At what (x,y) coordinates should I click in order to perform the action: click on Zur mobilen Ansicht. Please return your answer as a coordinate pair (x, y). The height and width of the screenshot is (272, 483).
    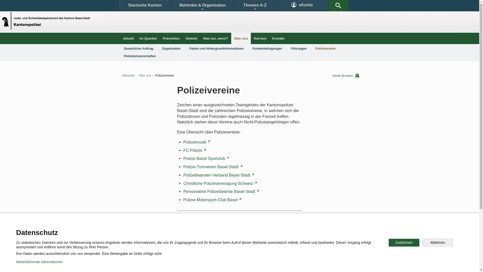
    Looking at the image, I should click on (250, 264).